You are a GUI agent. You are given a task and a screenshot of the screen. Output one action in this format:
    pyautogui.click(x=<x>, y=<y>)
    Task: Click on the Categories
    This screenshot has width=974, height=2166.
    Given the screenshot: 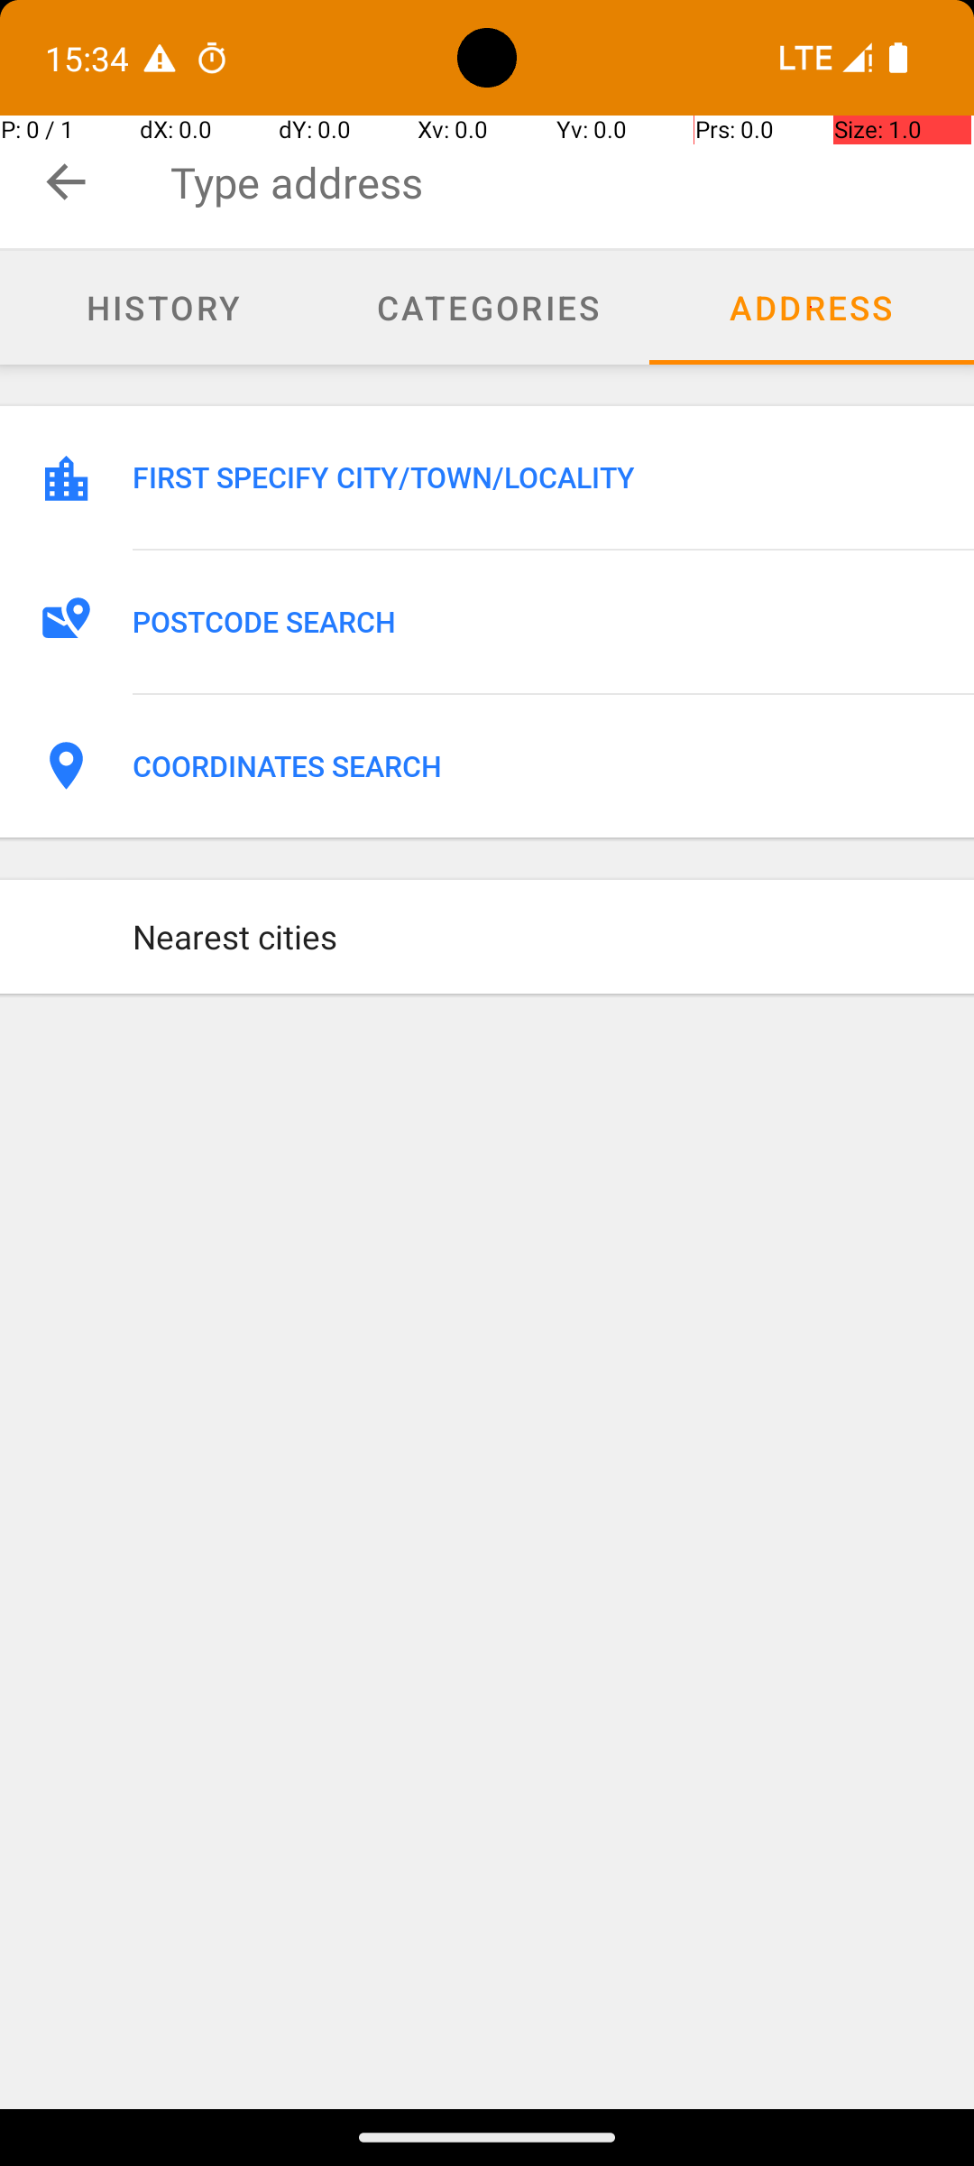 What is the action you would take?
    pyautogui.click(x=487, y=308)
    